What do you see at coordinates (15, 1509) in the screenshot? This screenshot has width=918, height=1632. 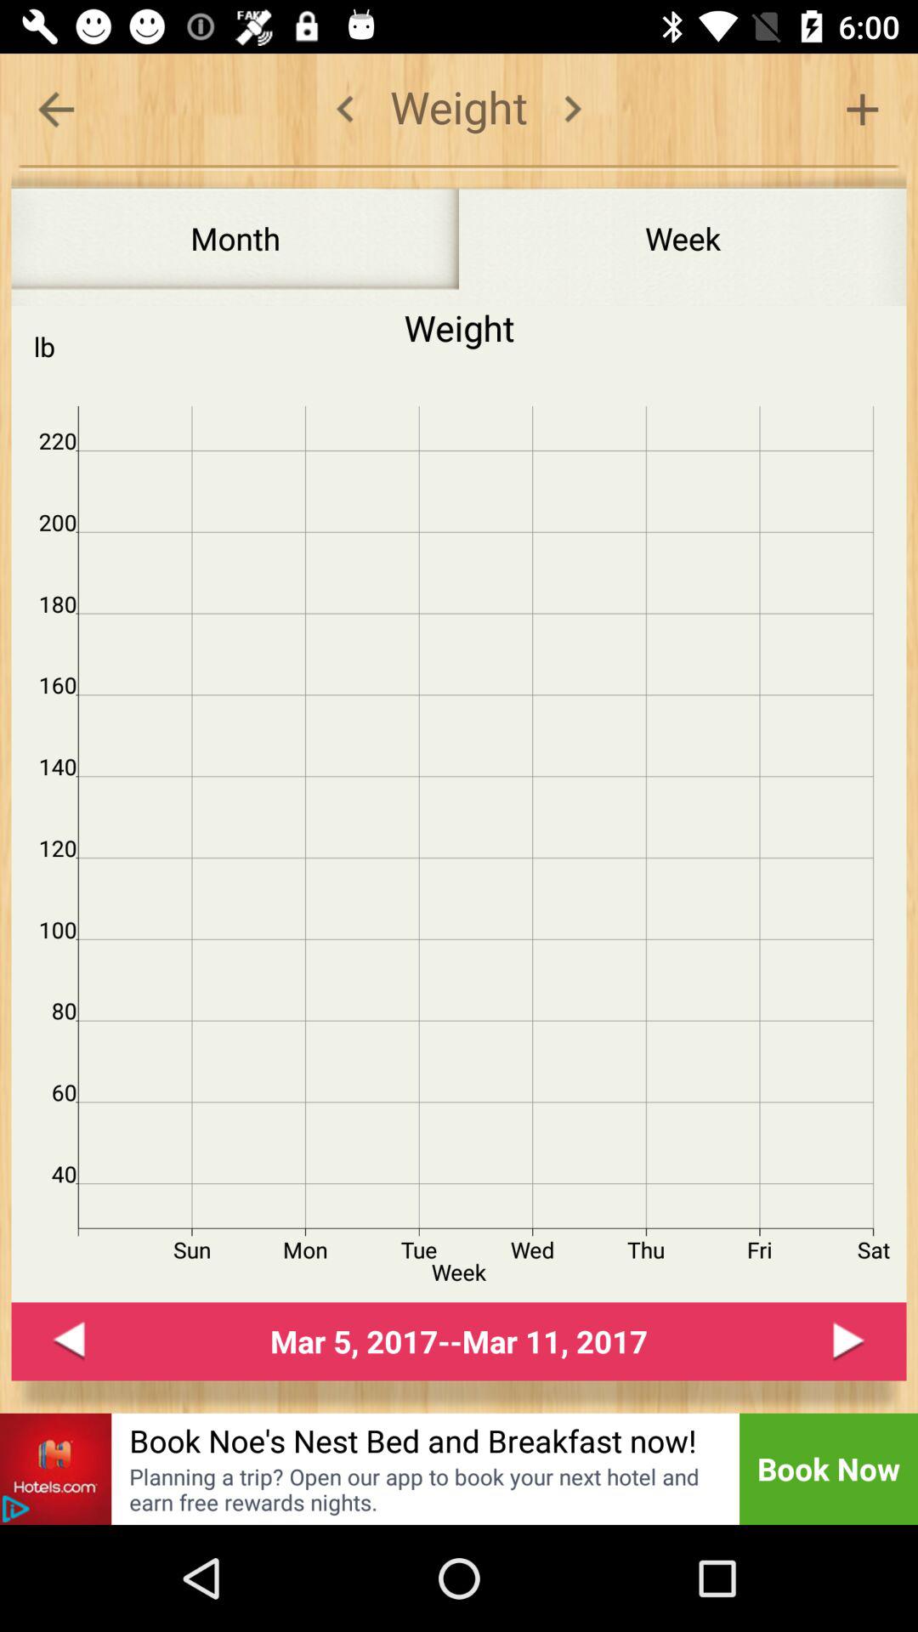 I see `advertisement page` at bounding box center [15, 1509].